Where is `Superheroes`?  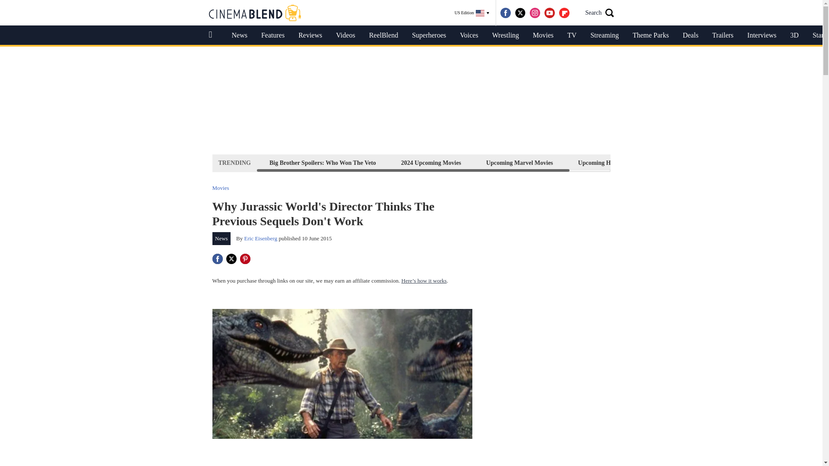
Superheroes is located at coordinates (429, 35).